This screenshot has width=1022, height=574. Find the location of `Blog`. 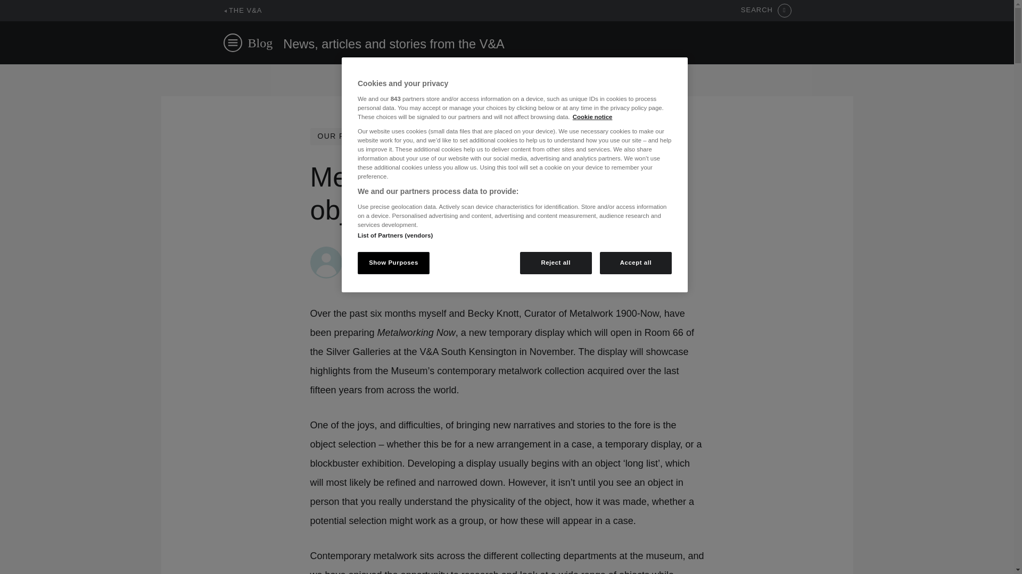

Blog is located at coordinates (260, 43).